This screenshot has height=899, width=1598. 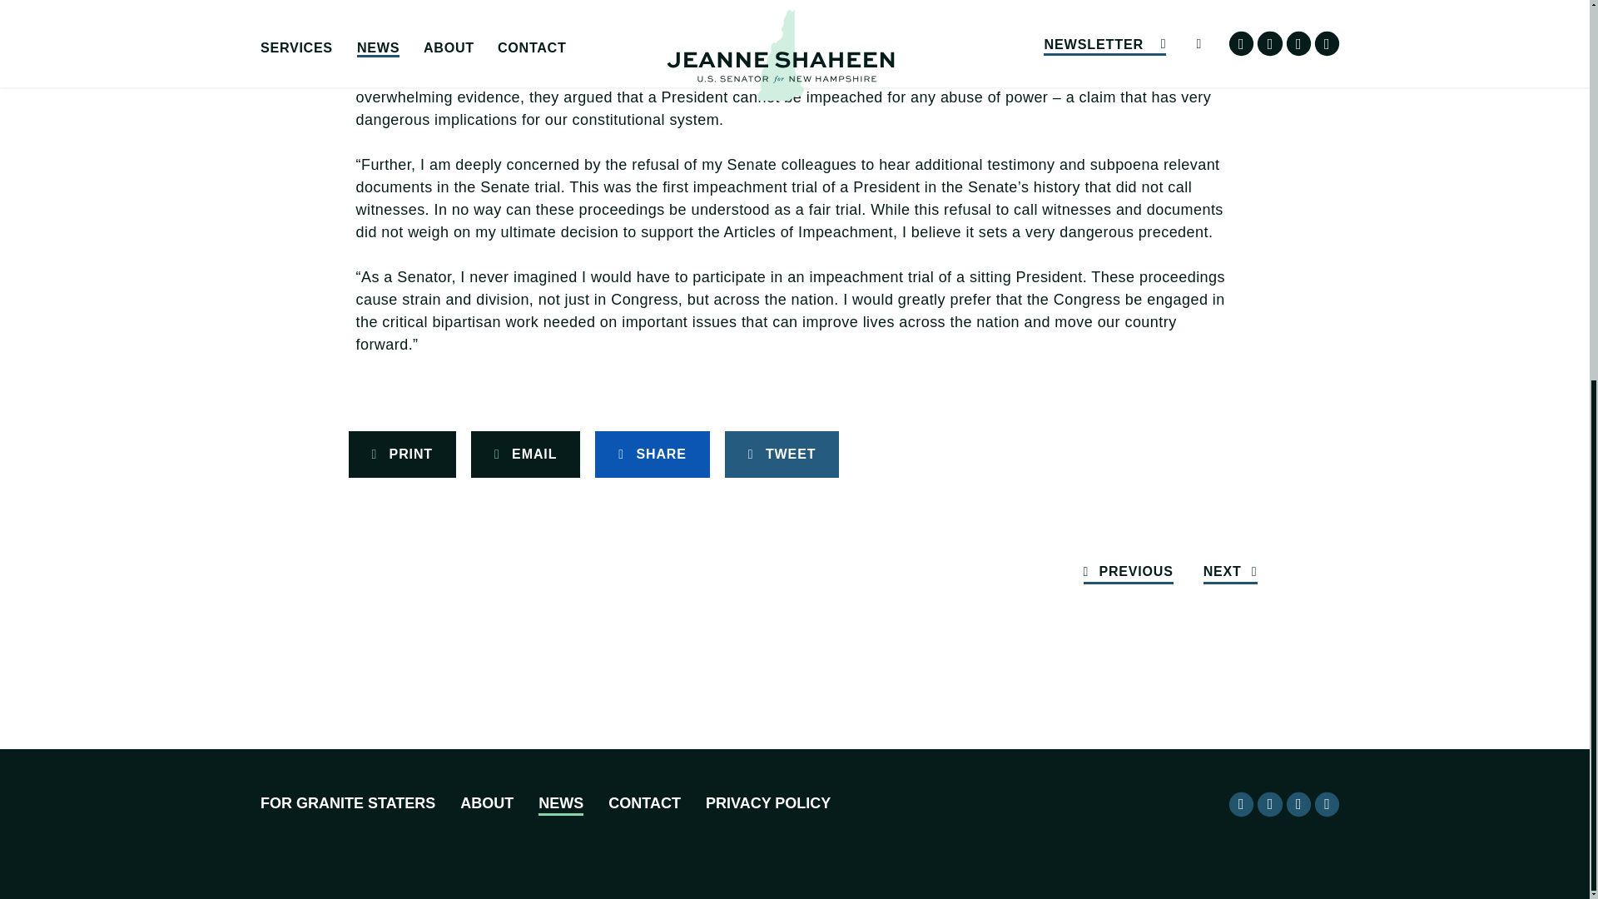 What do you see at coordinates (347, 804) in the screenshot?
I see `For Granite Staters` at bounding box center [347, 804].